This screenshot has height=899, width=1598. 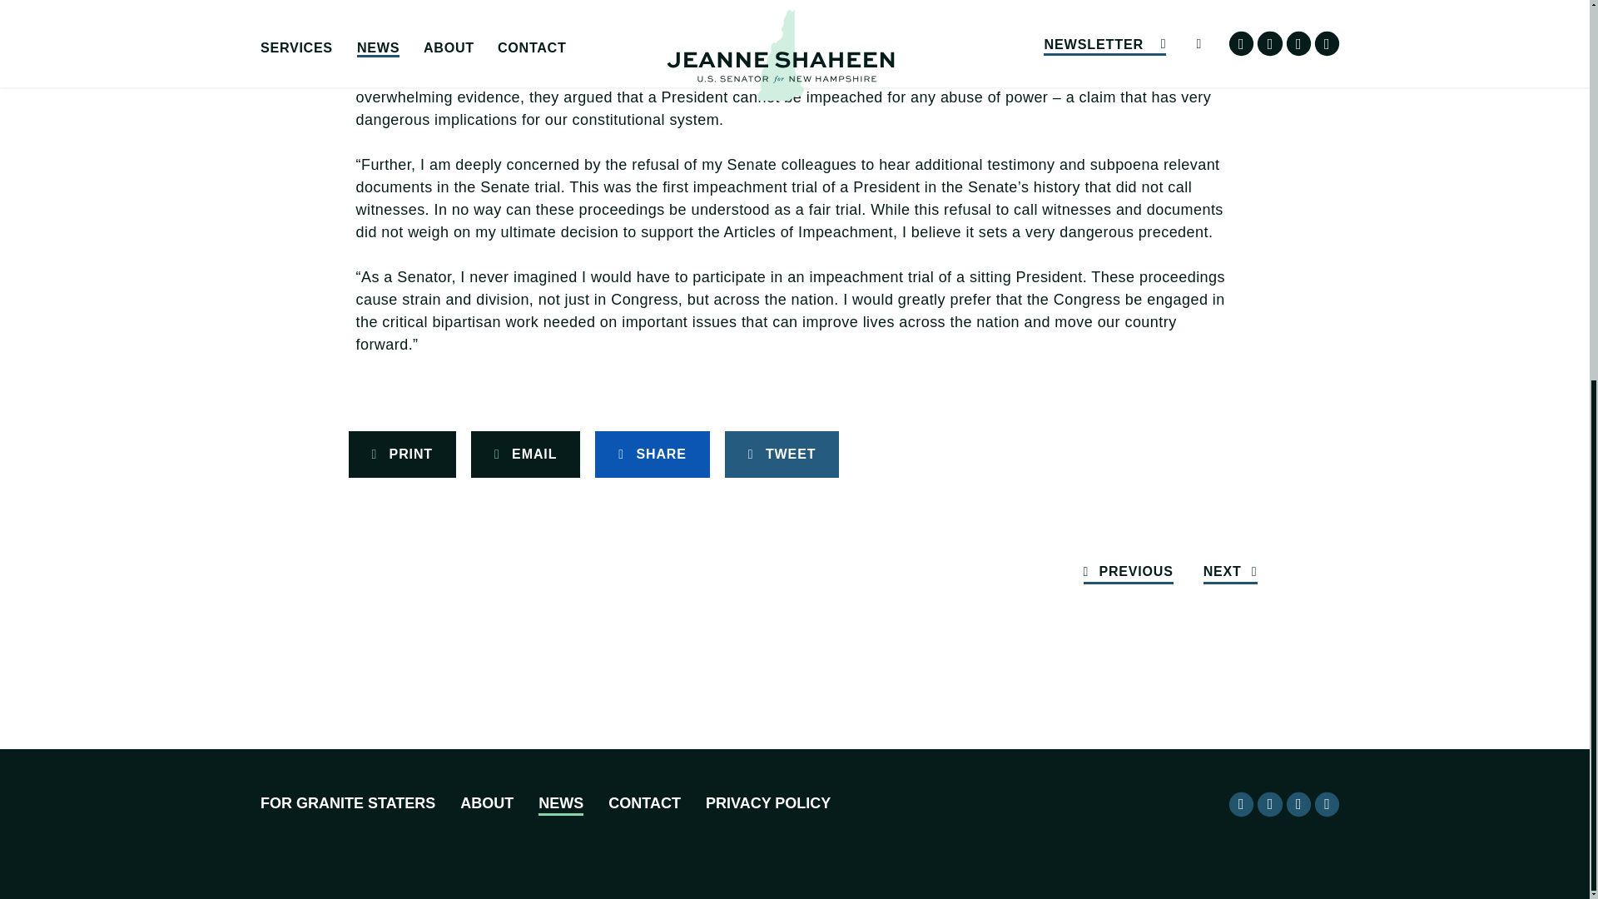 What do you see at coordinates (347, 804) in the screenshot?
I see `For Granite Staters` at bounding box center [347, 804].